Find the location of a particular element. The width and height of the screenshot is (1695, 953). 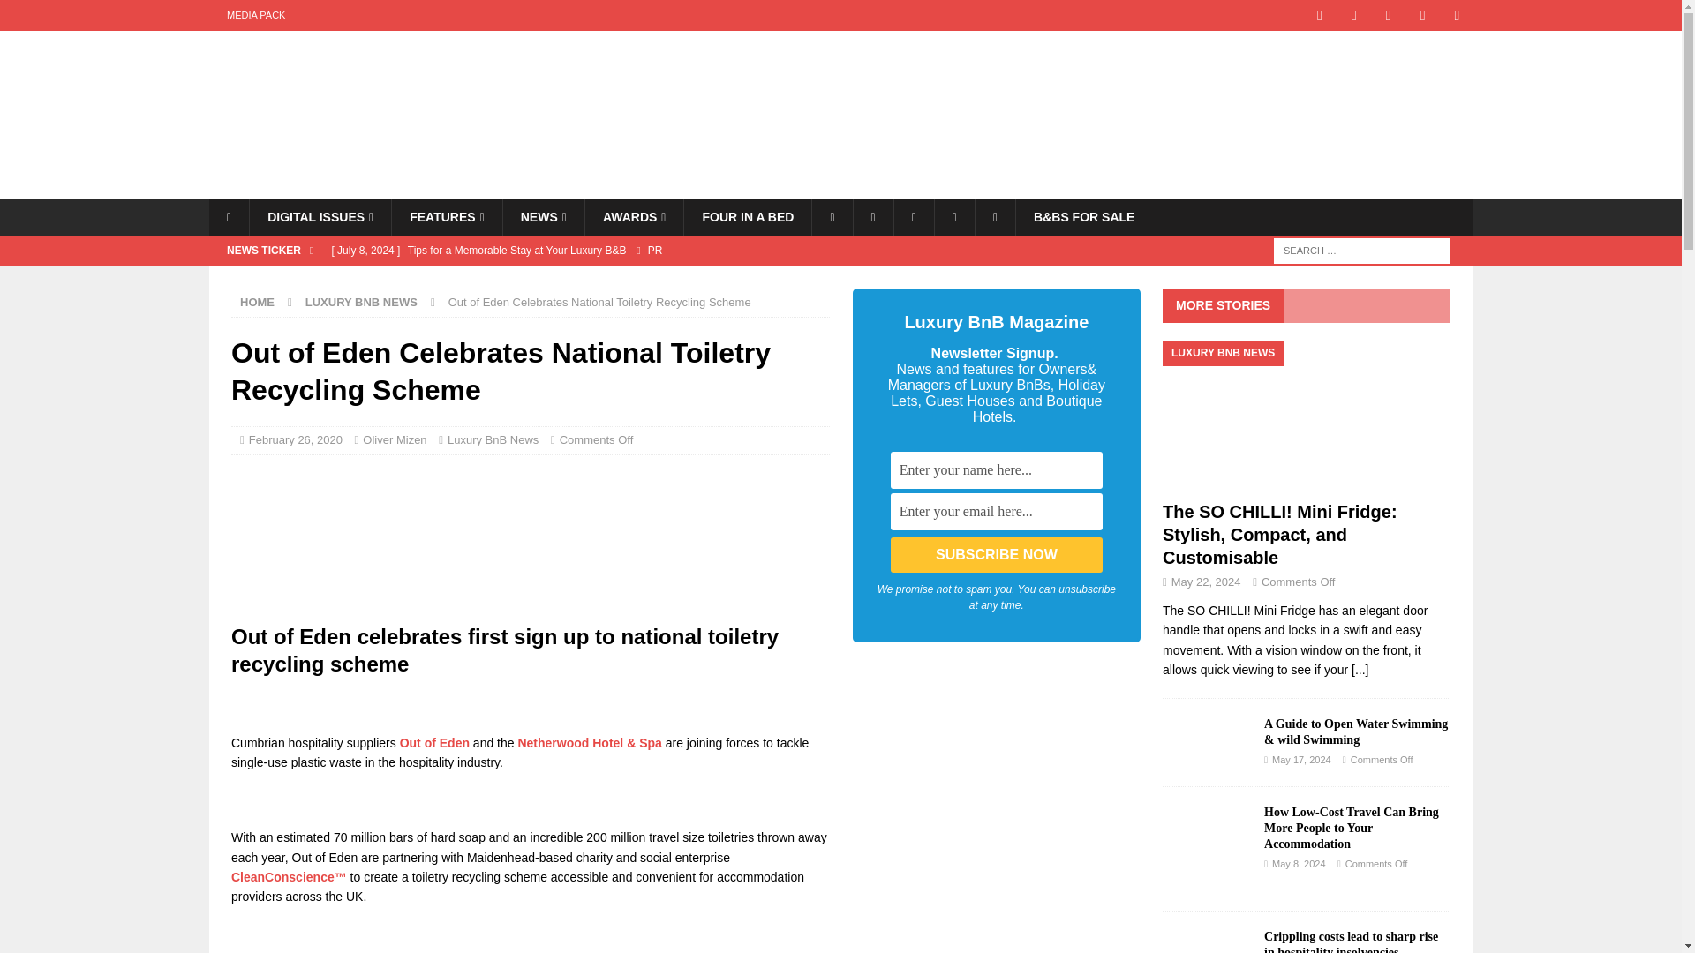

Facebook is located at coordinates (832, 216).